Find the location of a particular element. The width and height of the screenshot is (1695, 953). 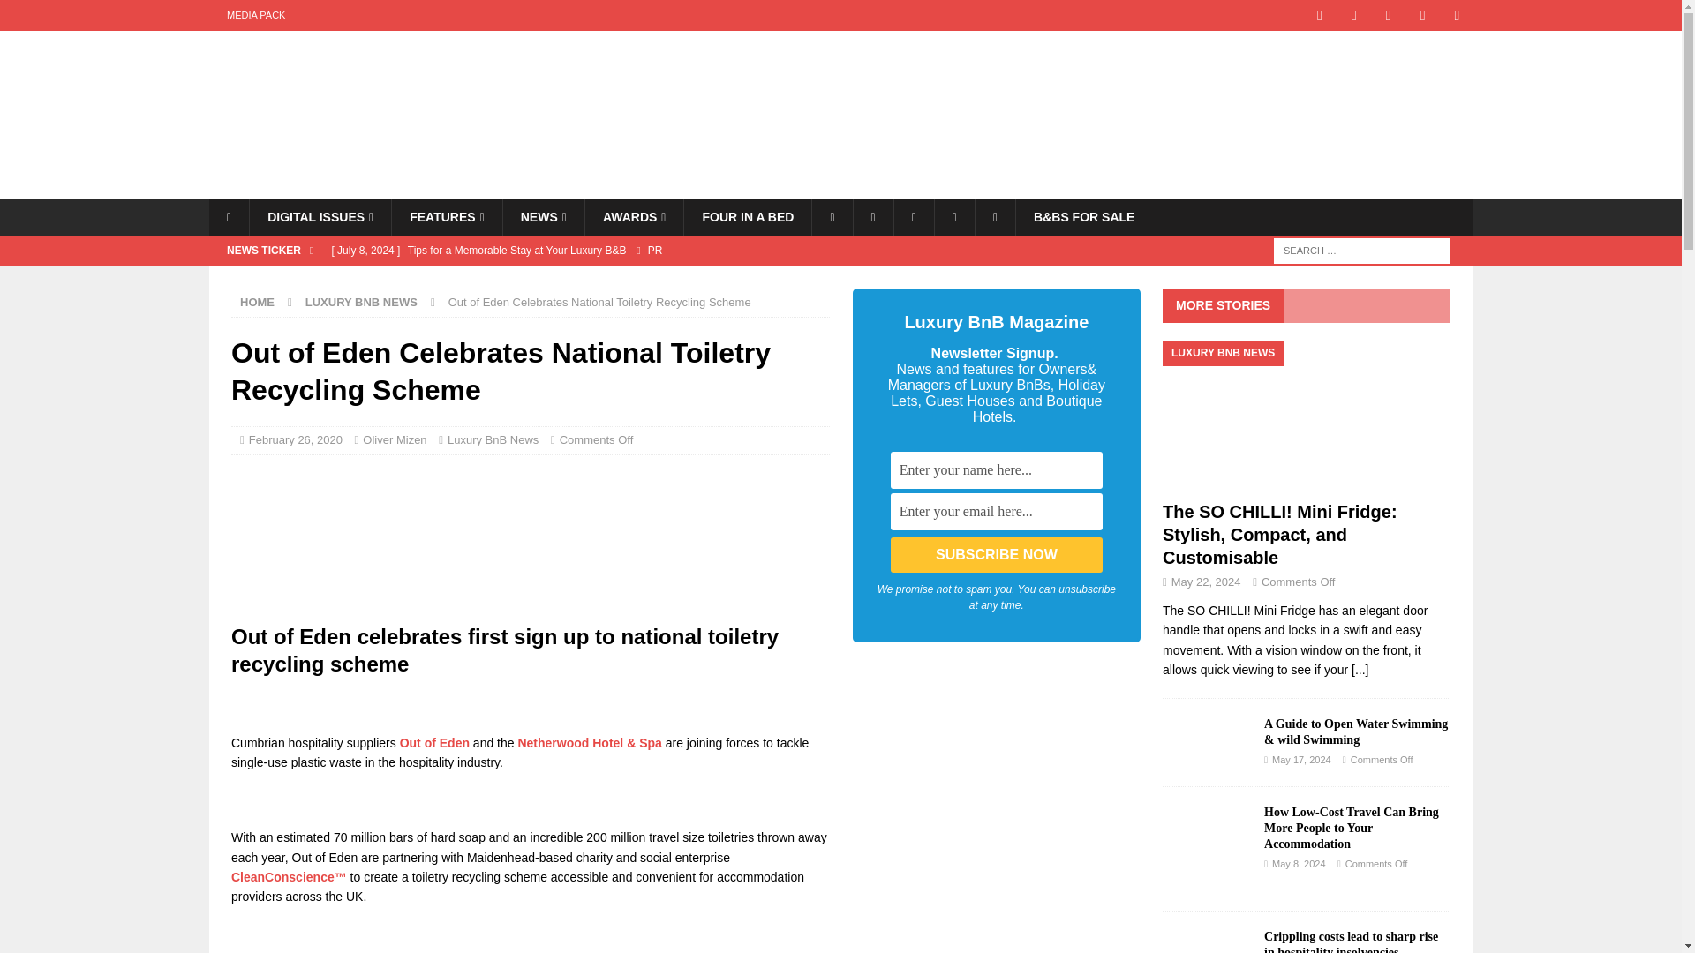

Facebook is located at coordinates (832, 216).